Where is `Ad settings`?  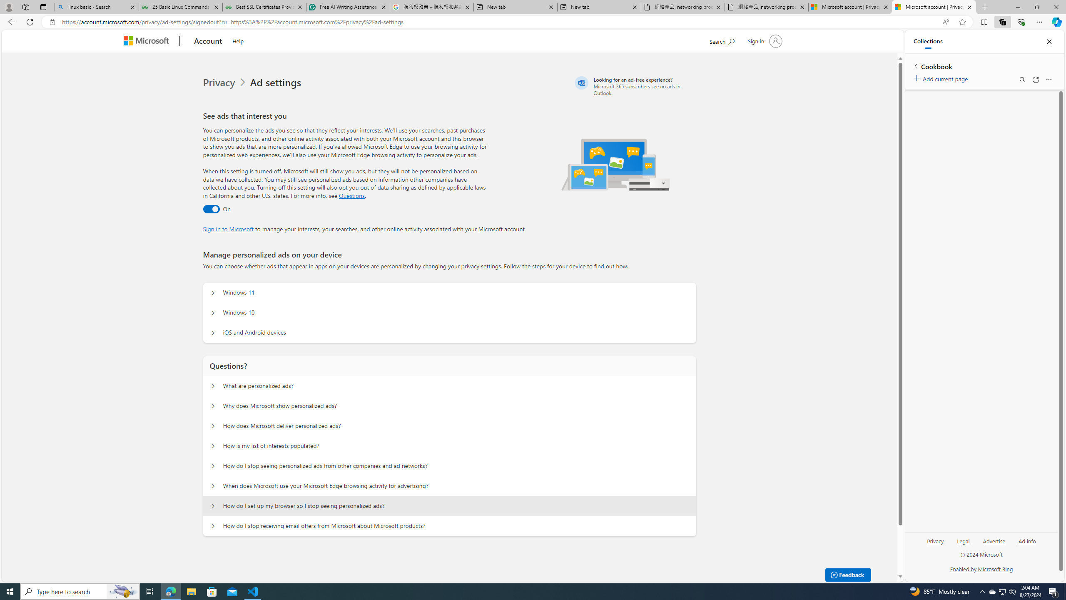
Ad settings is located at coordinates (277, 82).